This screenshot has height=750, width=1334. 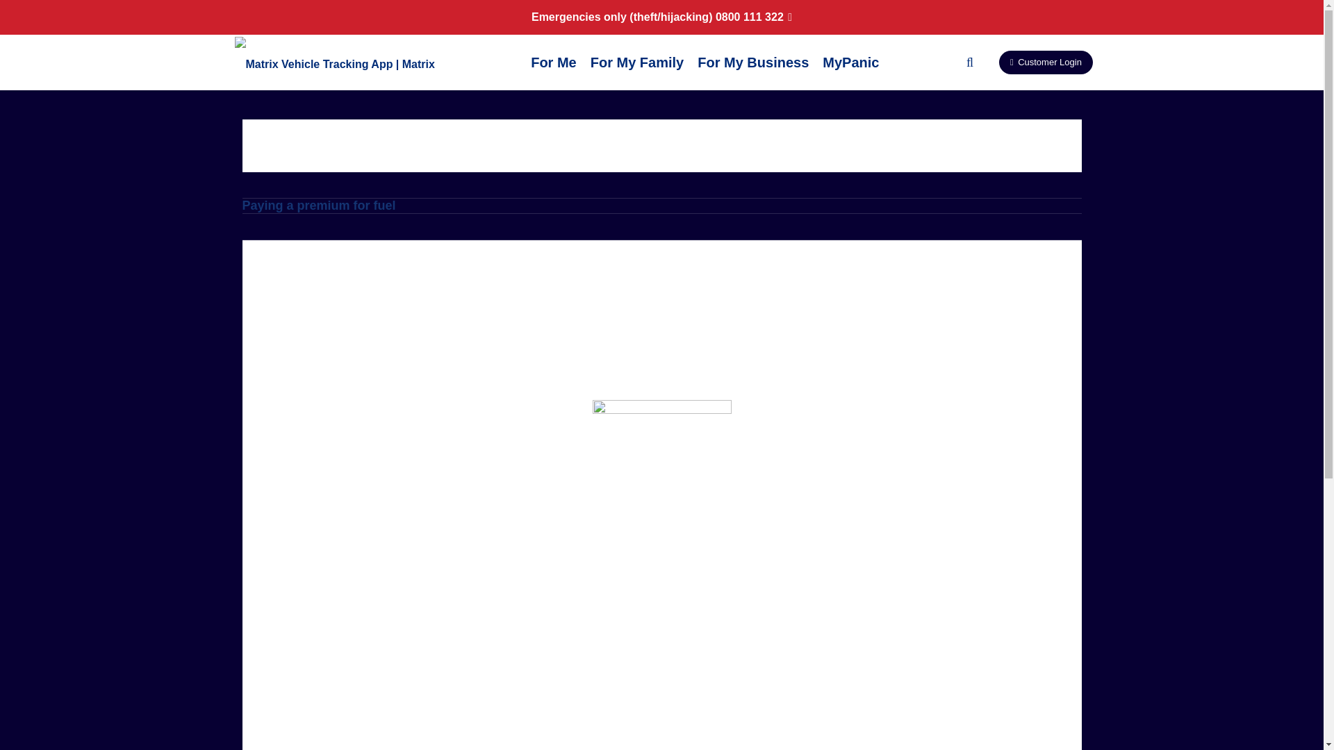 I want to click on MyPanic, so click(x=850, y=62).